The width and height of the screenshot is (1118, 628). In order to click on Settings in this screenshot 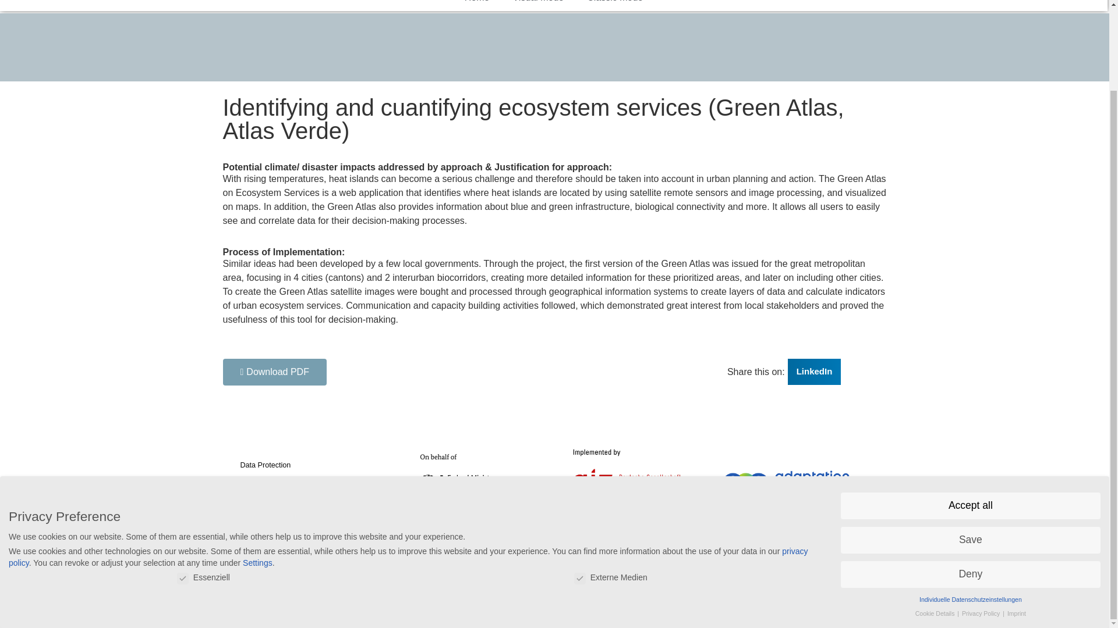, I will do `click(257, 465)`.